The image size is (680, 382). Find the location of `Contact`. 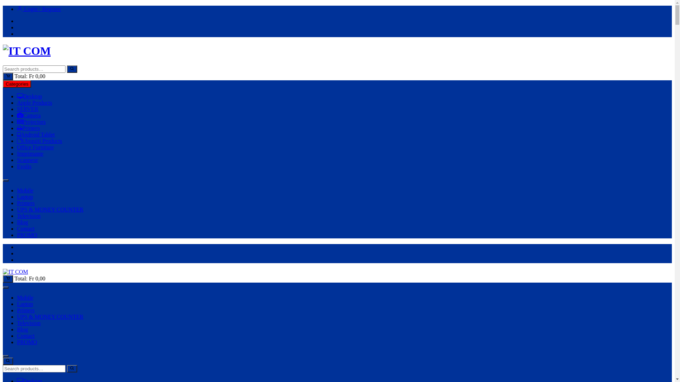

Contact is located at coordinates (26, 336).